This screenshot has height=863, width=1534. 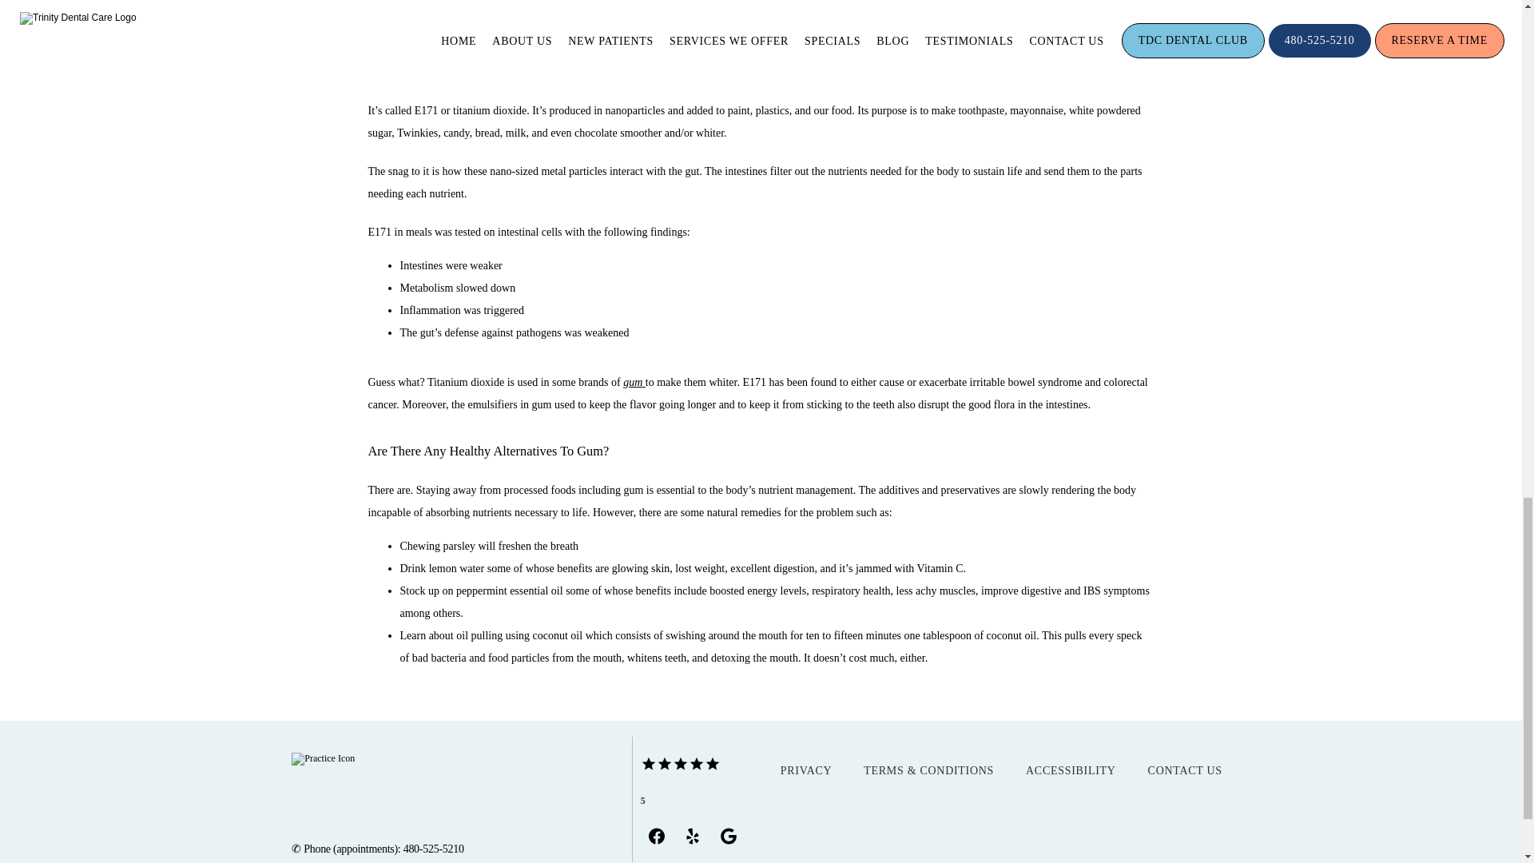 I want to click on PRIVACY, so click(x=807, y=770).